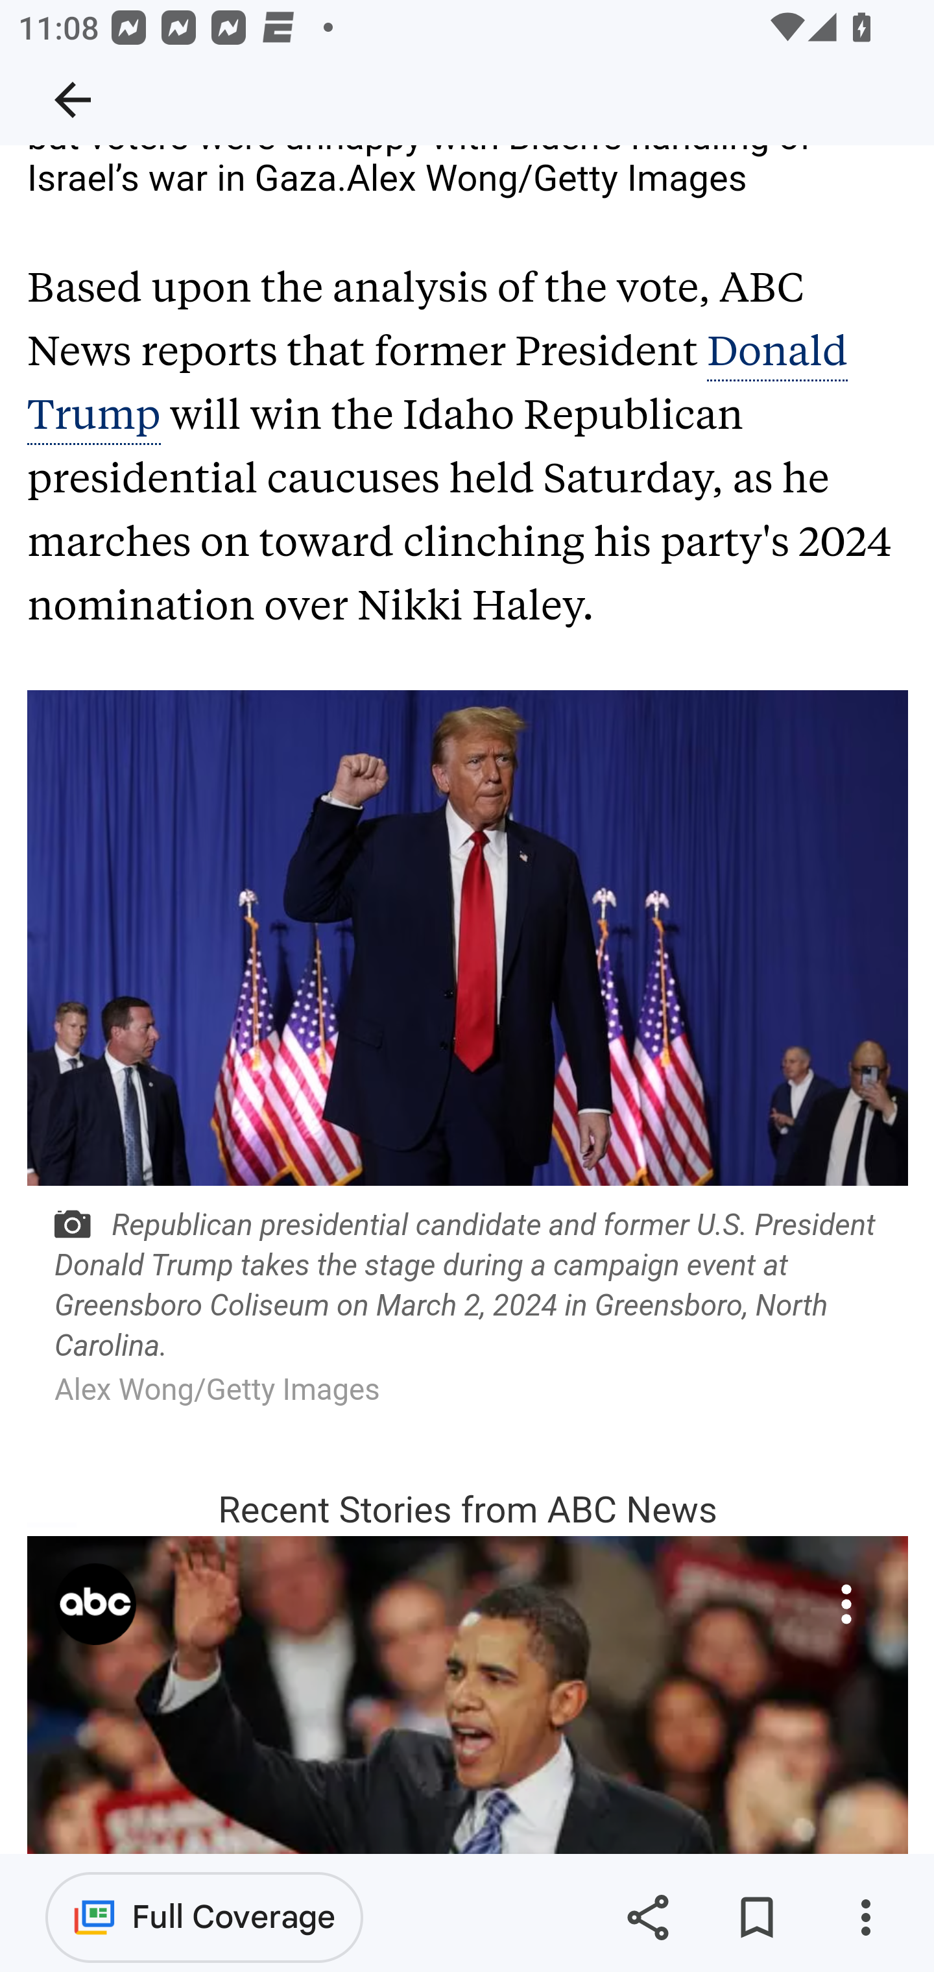 This screenshot has width=934, height=1972. I want to click on Navigate up, so click(73, 100).